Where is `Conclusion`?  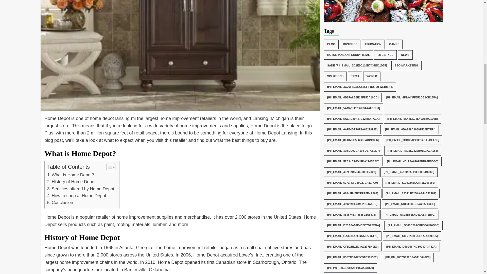
Conclusion is located at coordinates (60, 202).